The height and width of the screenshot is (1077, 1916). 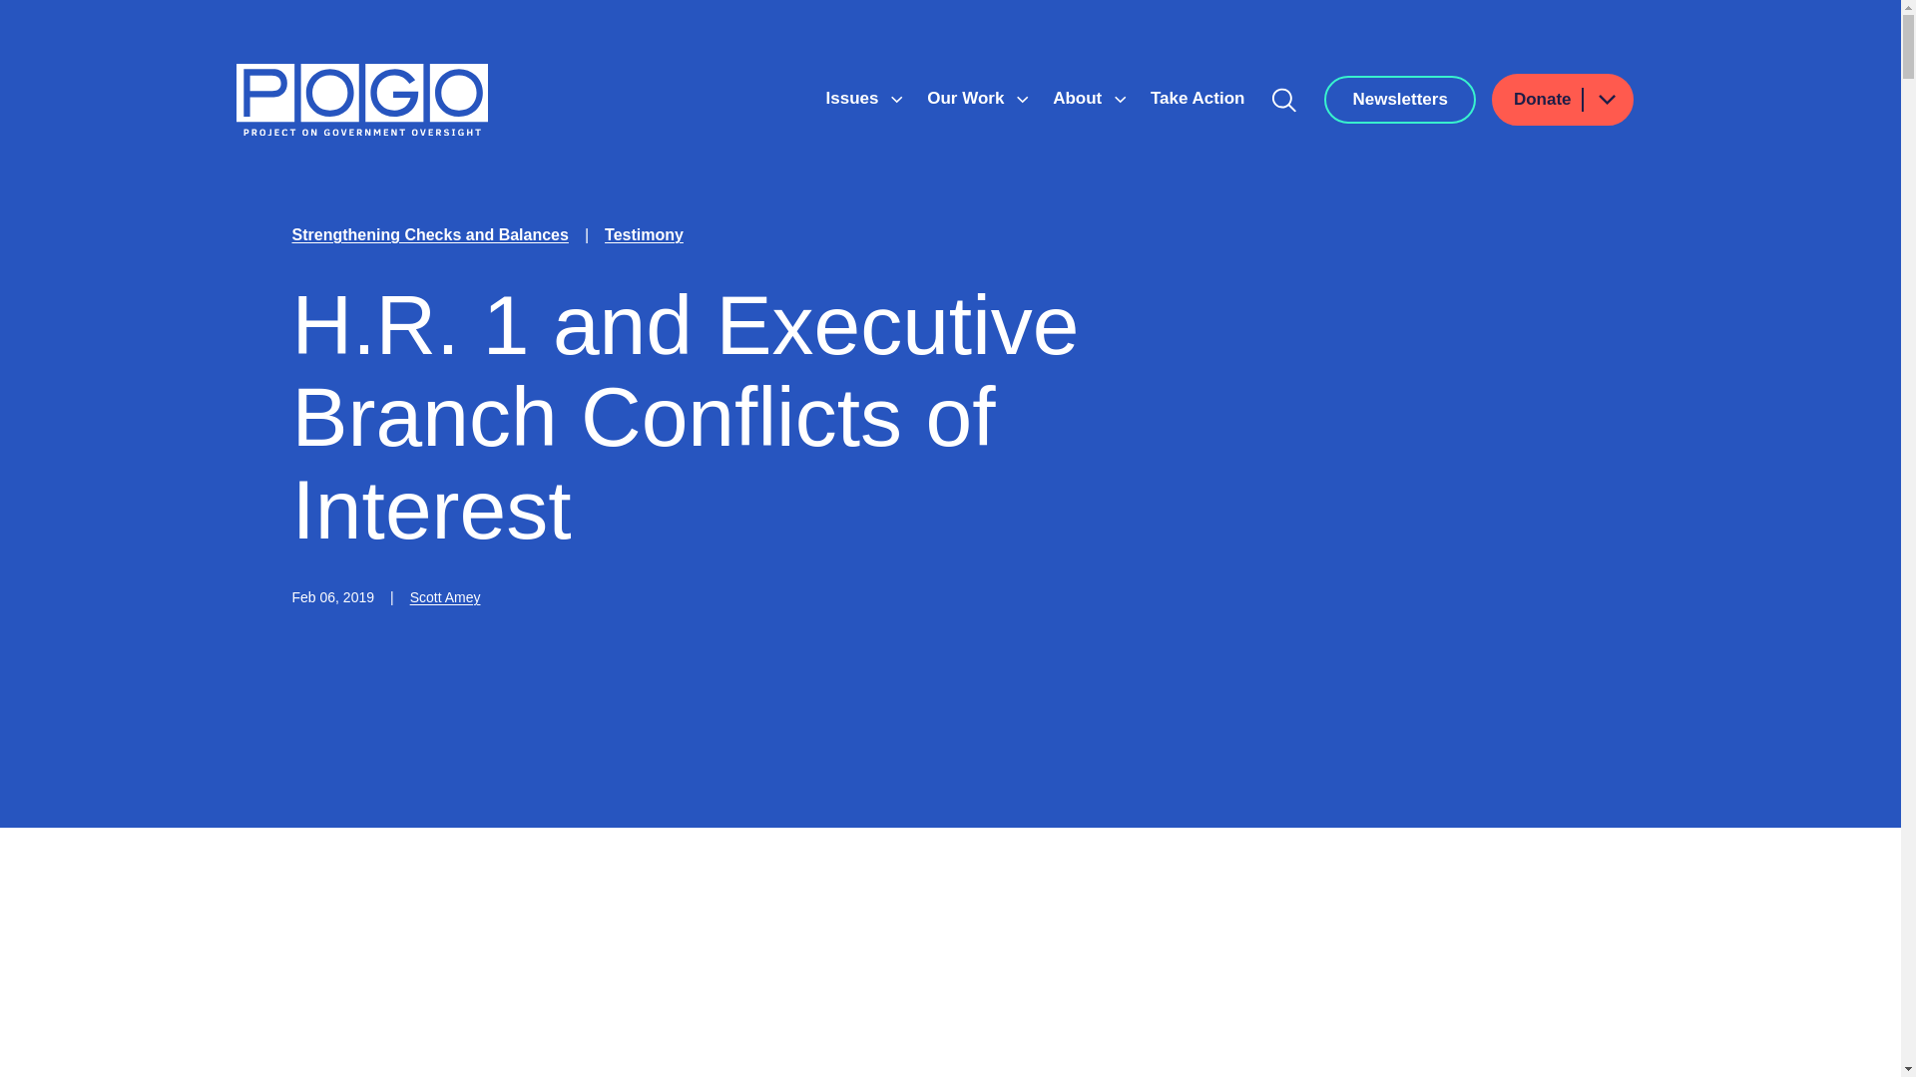 What do you see at coordinates (1399, 100) in the screenshot?
I see `Newsletters` at bounding box center [1399, 100].